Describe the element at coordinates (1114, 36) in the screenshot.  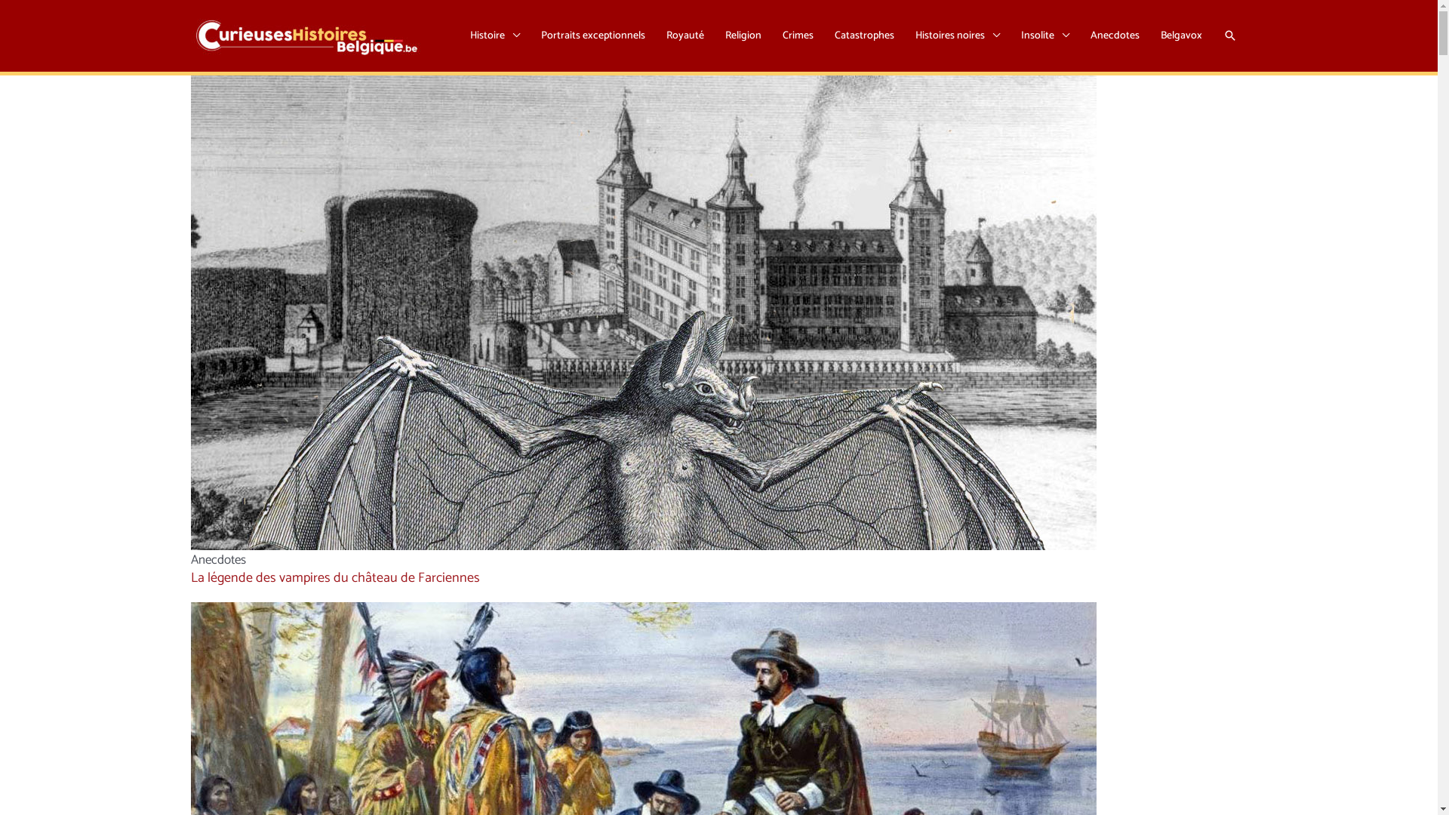
I see `Anecdotes` at that location.